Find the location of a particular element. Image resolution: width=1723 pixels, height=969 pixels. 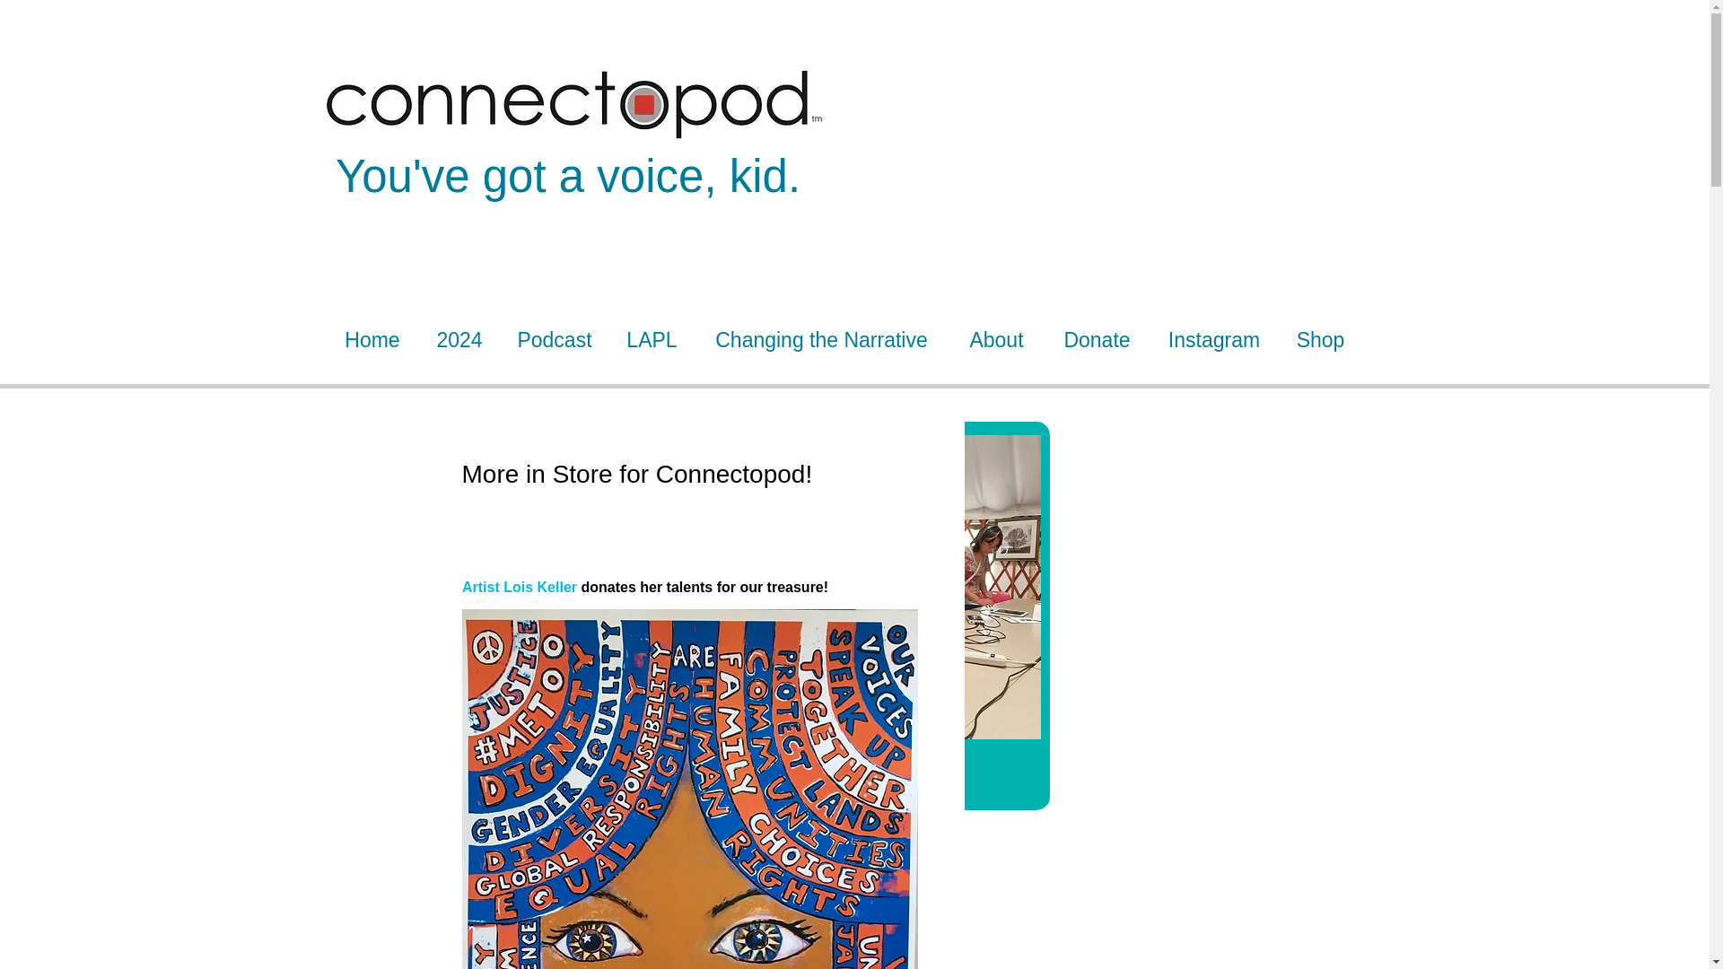

2024 is located at coordinates (459, 339).